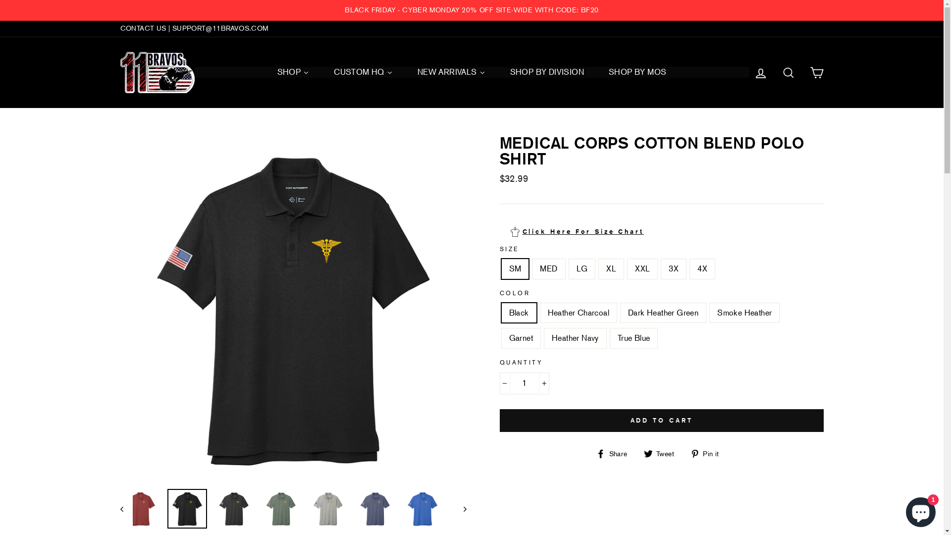 This screenshot has width=951, height=535. I want to click on LOG IN, so click(761, 72).